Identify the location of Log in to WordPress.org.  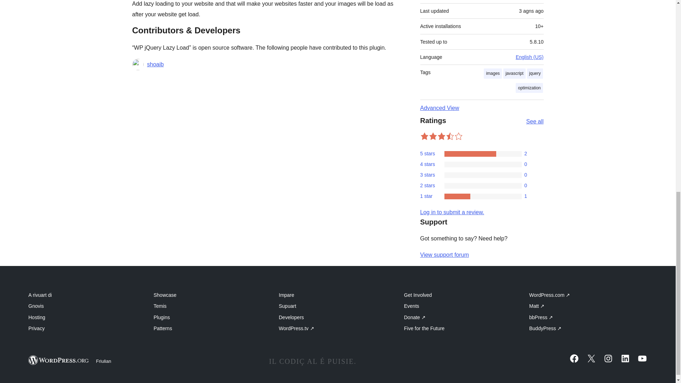
(452, 212).